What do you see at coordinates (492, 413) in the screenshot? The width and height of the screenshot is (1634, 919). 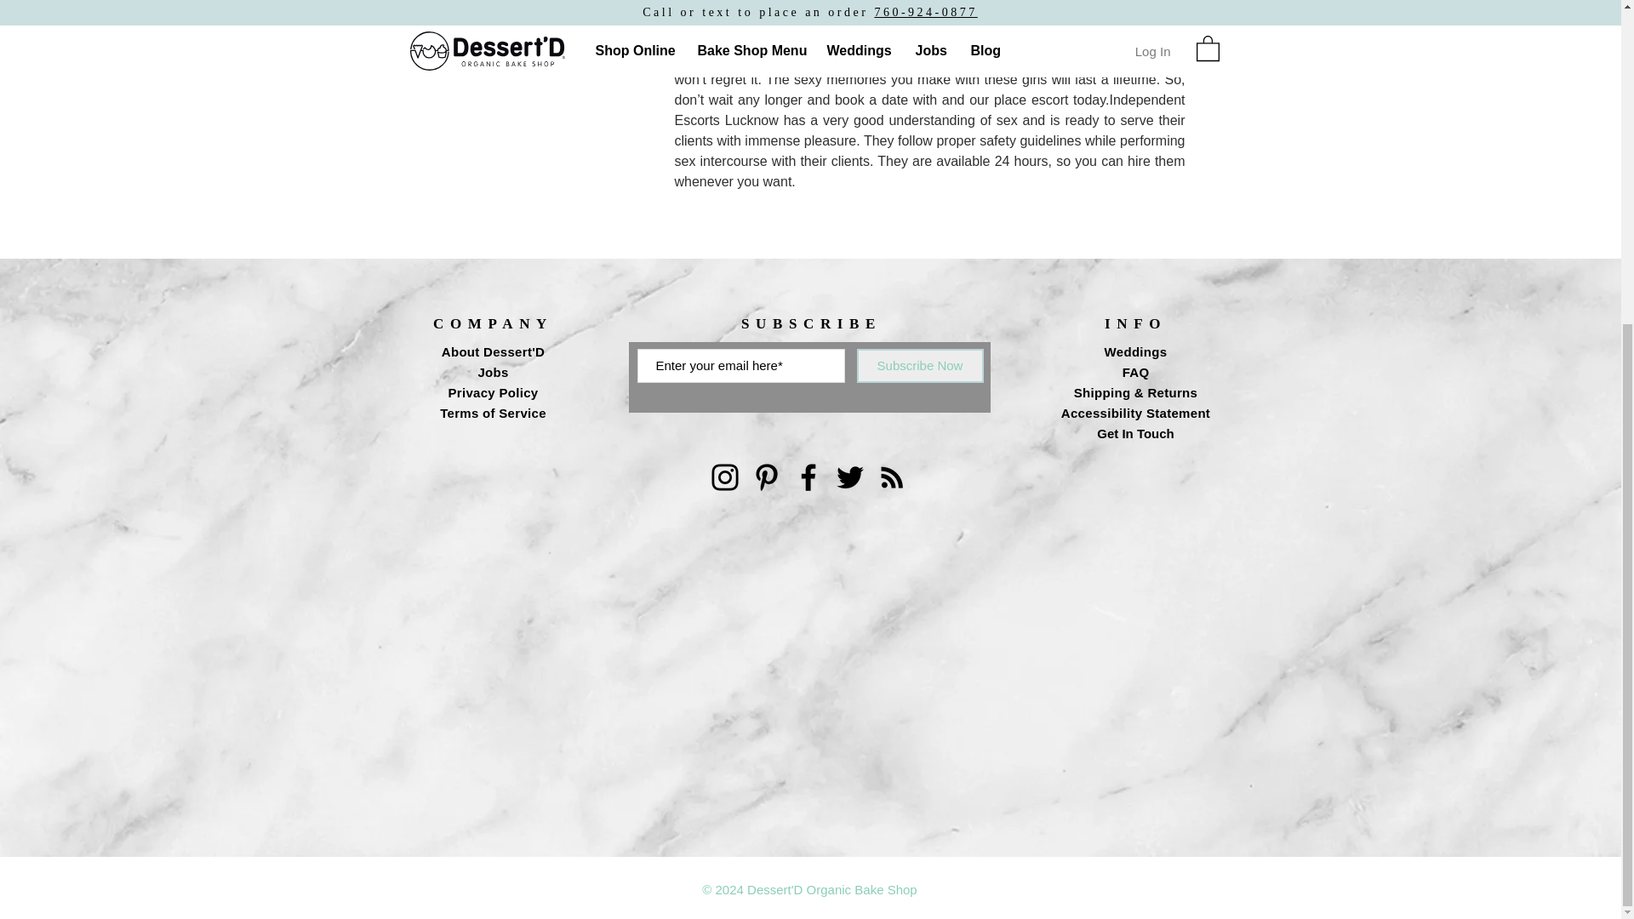 I see `Terms of Service` at bounding box center [492, 413].